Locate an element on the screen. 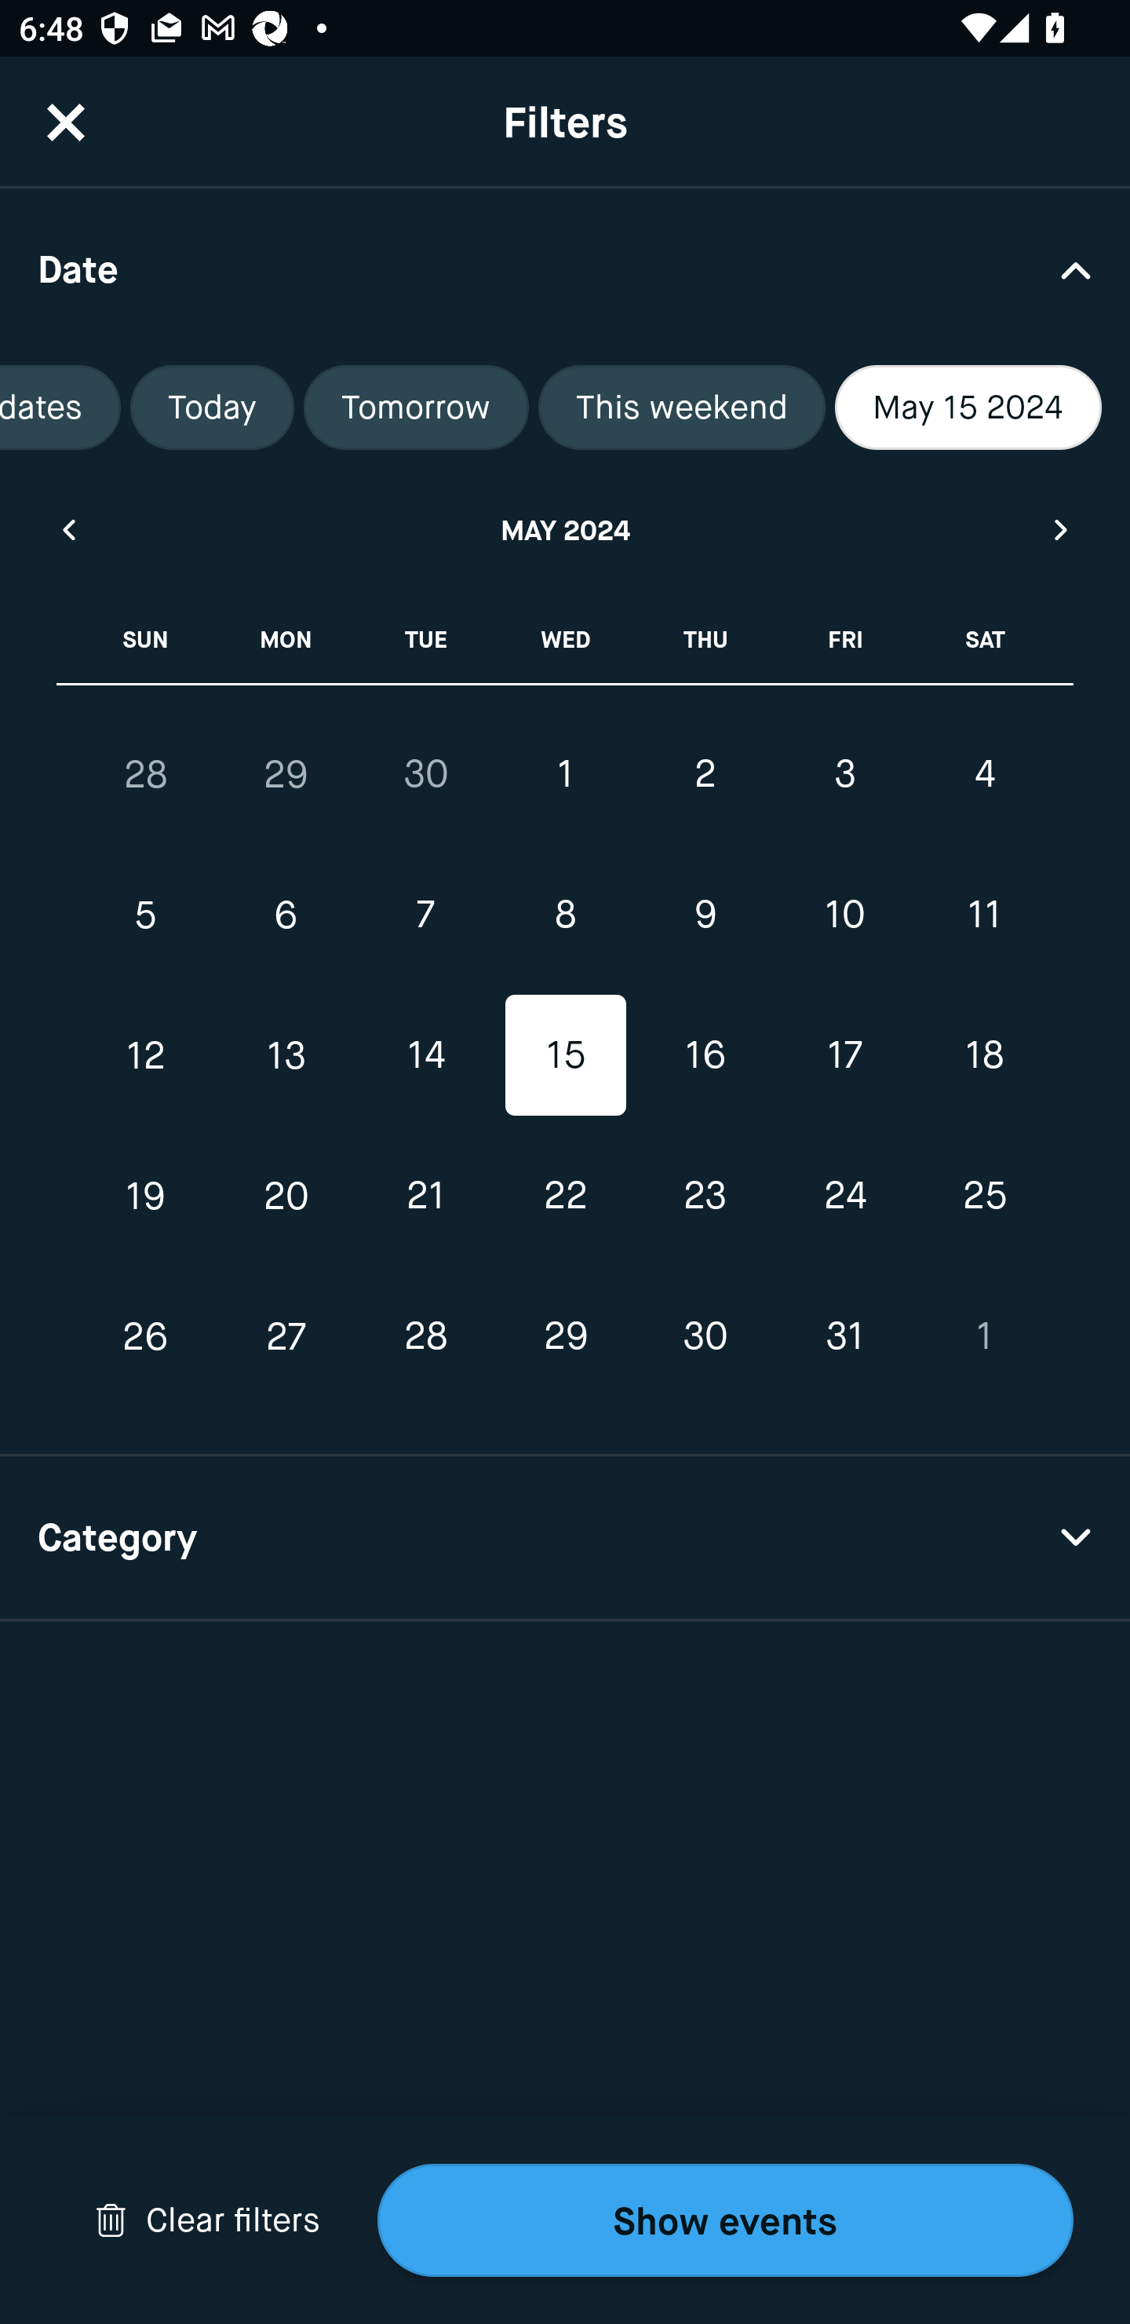 Image resolution: width=1130 pixels, height=2324 pixels. 13 is located at coordinates (286, 1055).